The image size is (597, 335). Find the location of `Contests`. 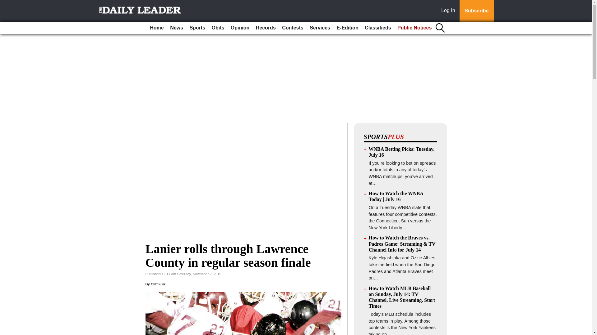

Contests is located at coordinates (292, 28).